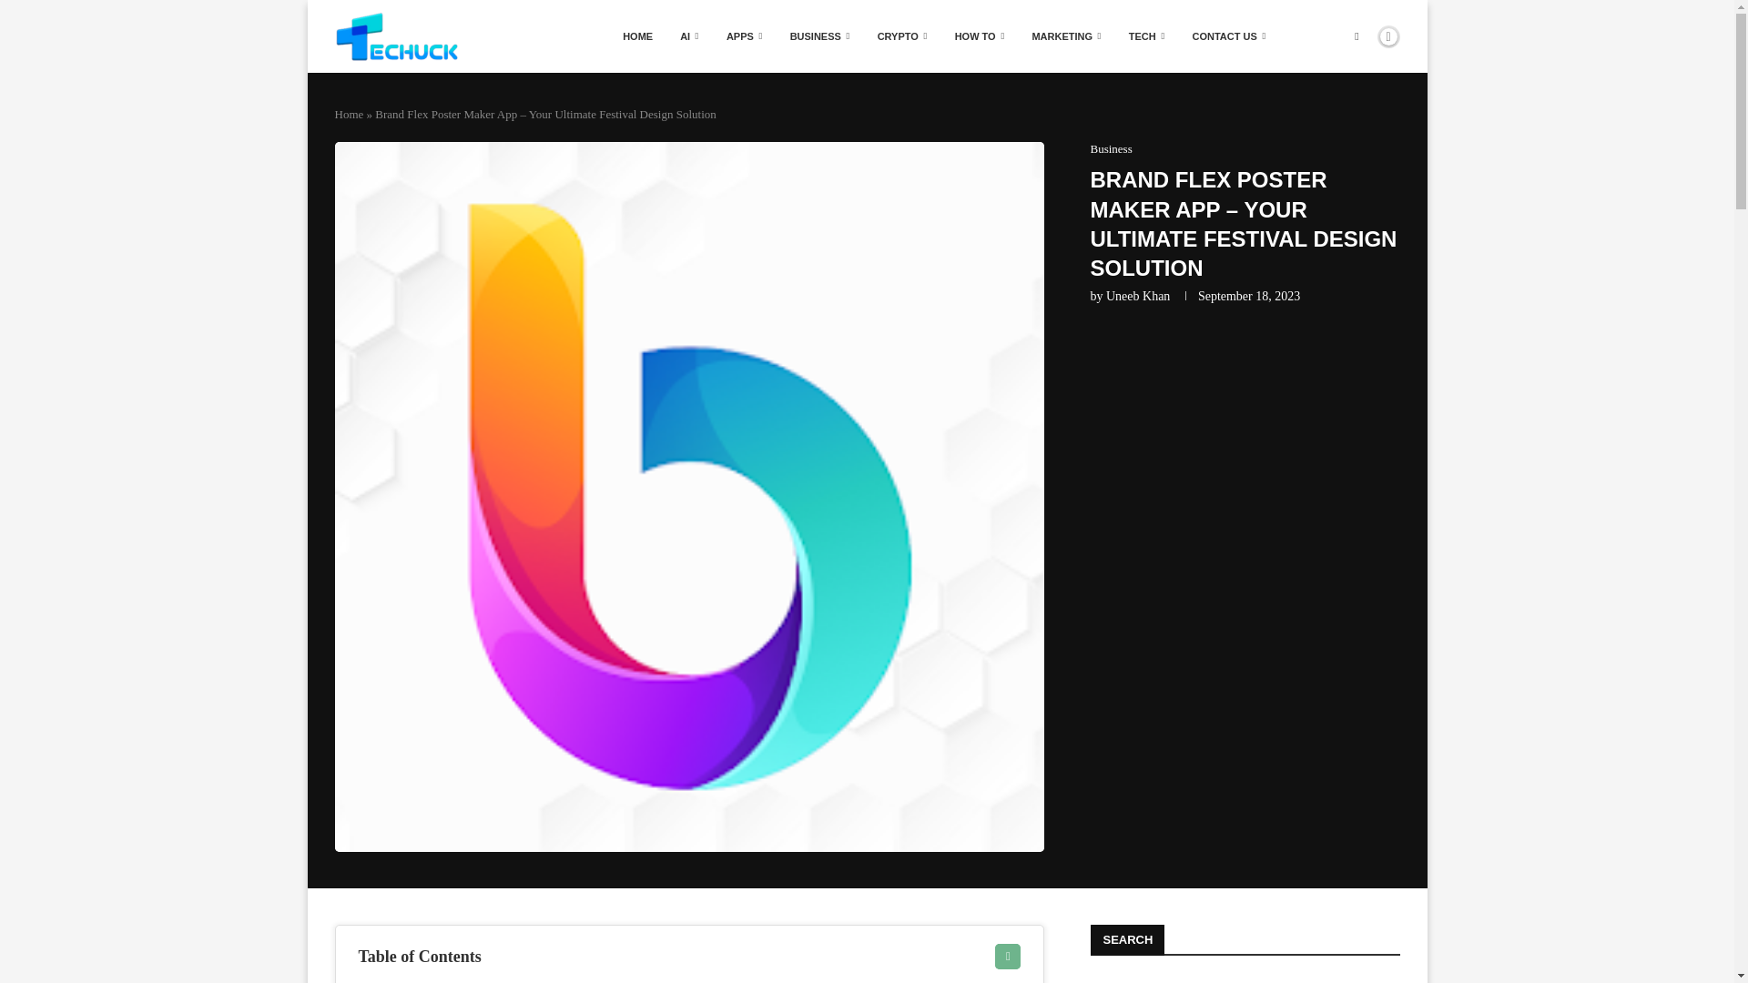  I want to click on BUSINESS, so click(819, 36).